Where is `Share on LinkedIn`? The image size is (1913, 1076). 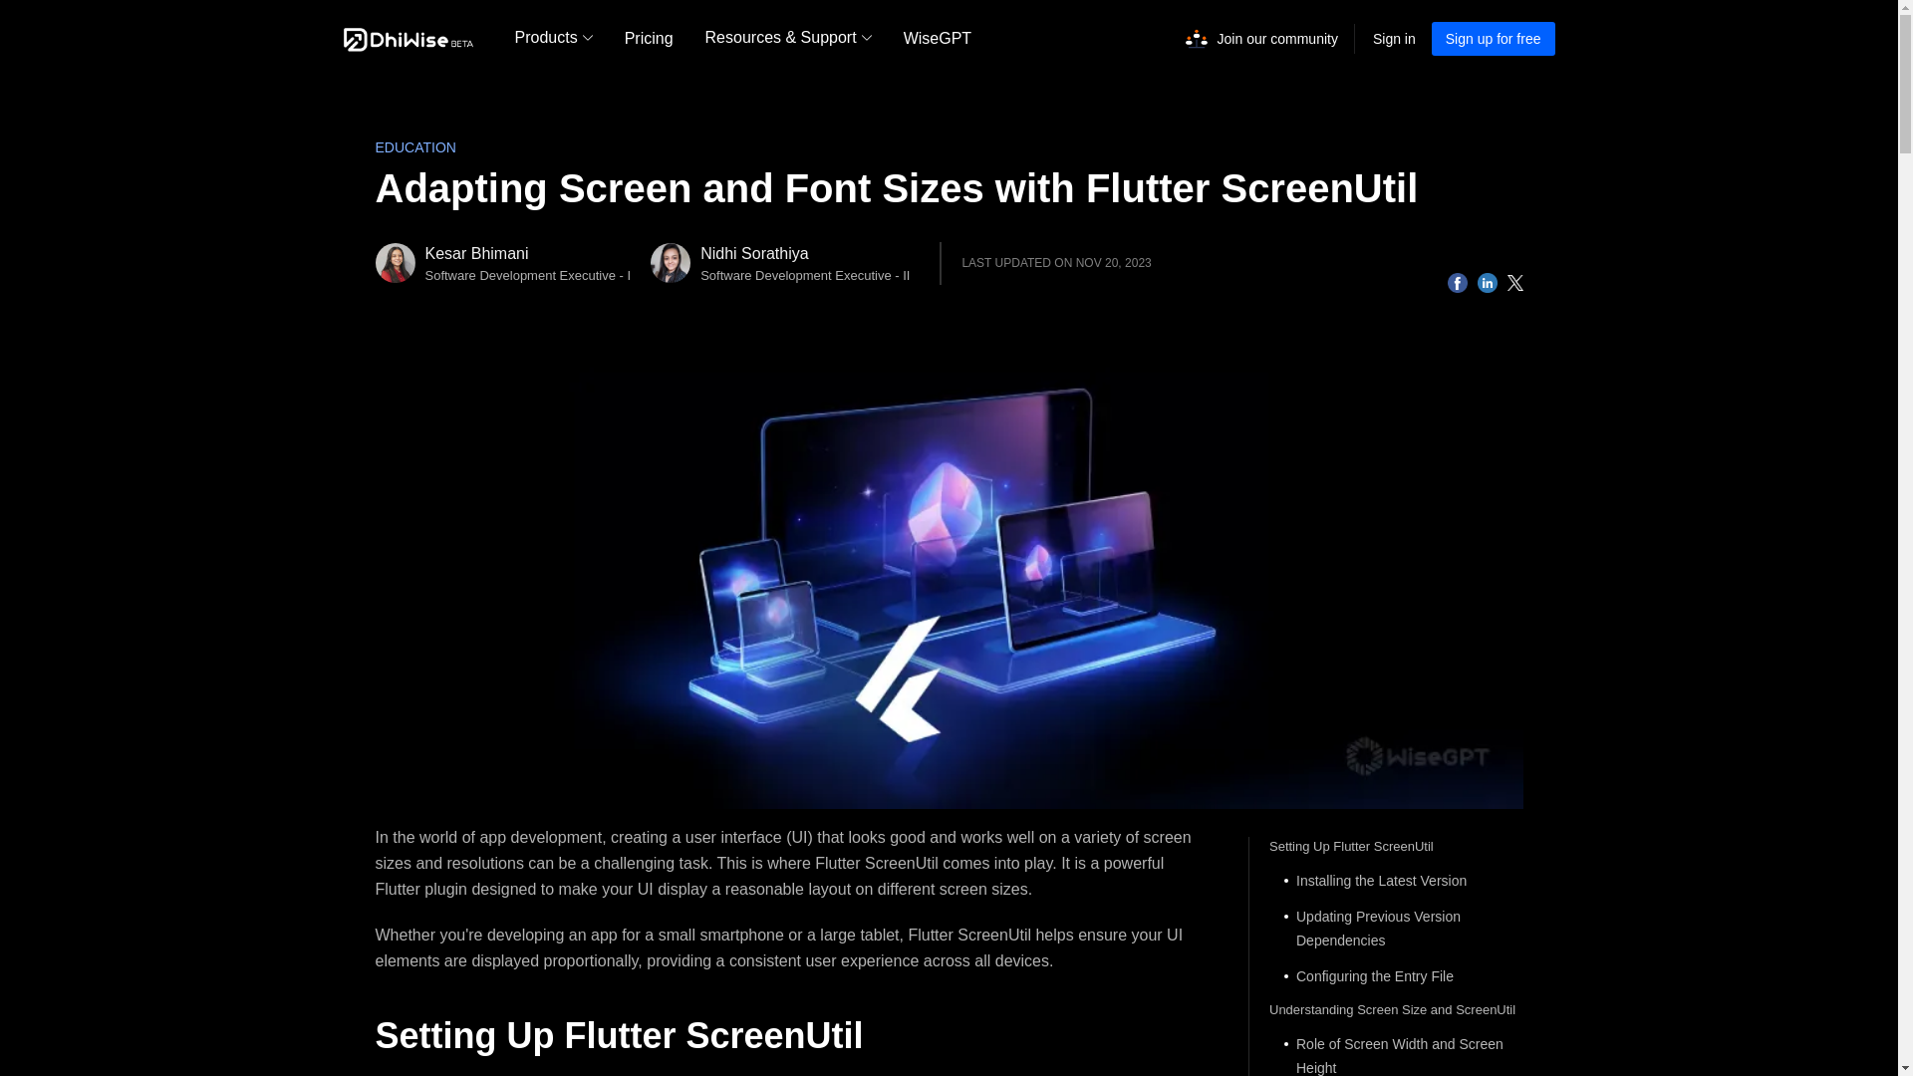 Share on LinkedIn is located at coordinates (1487, 283).